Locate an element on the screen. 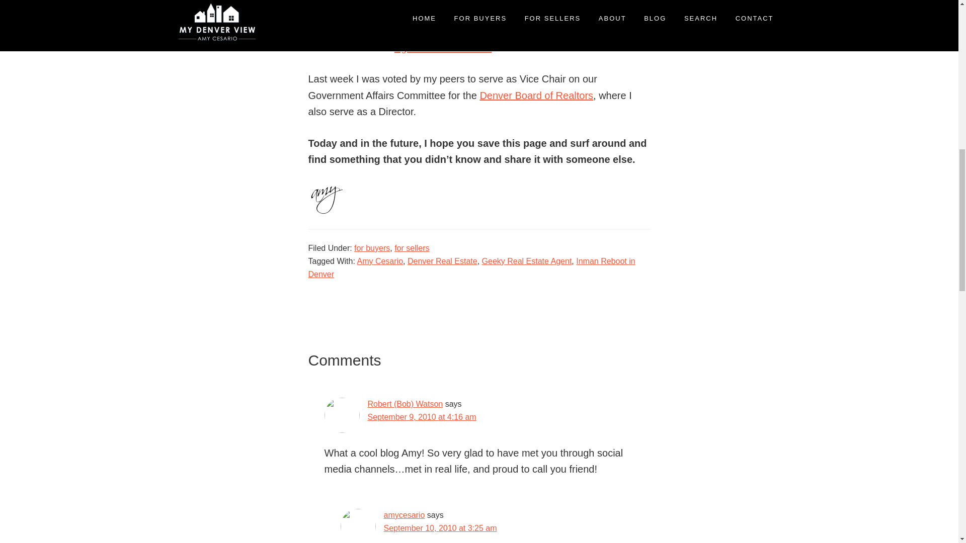 Image resolution: width=966 pixels, height=543 pixels. for buyers is located at coordinates (372, 248).